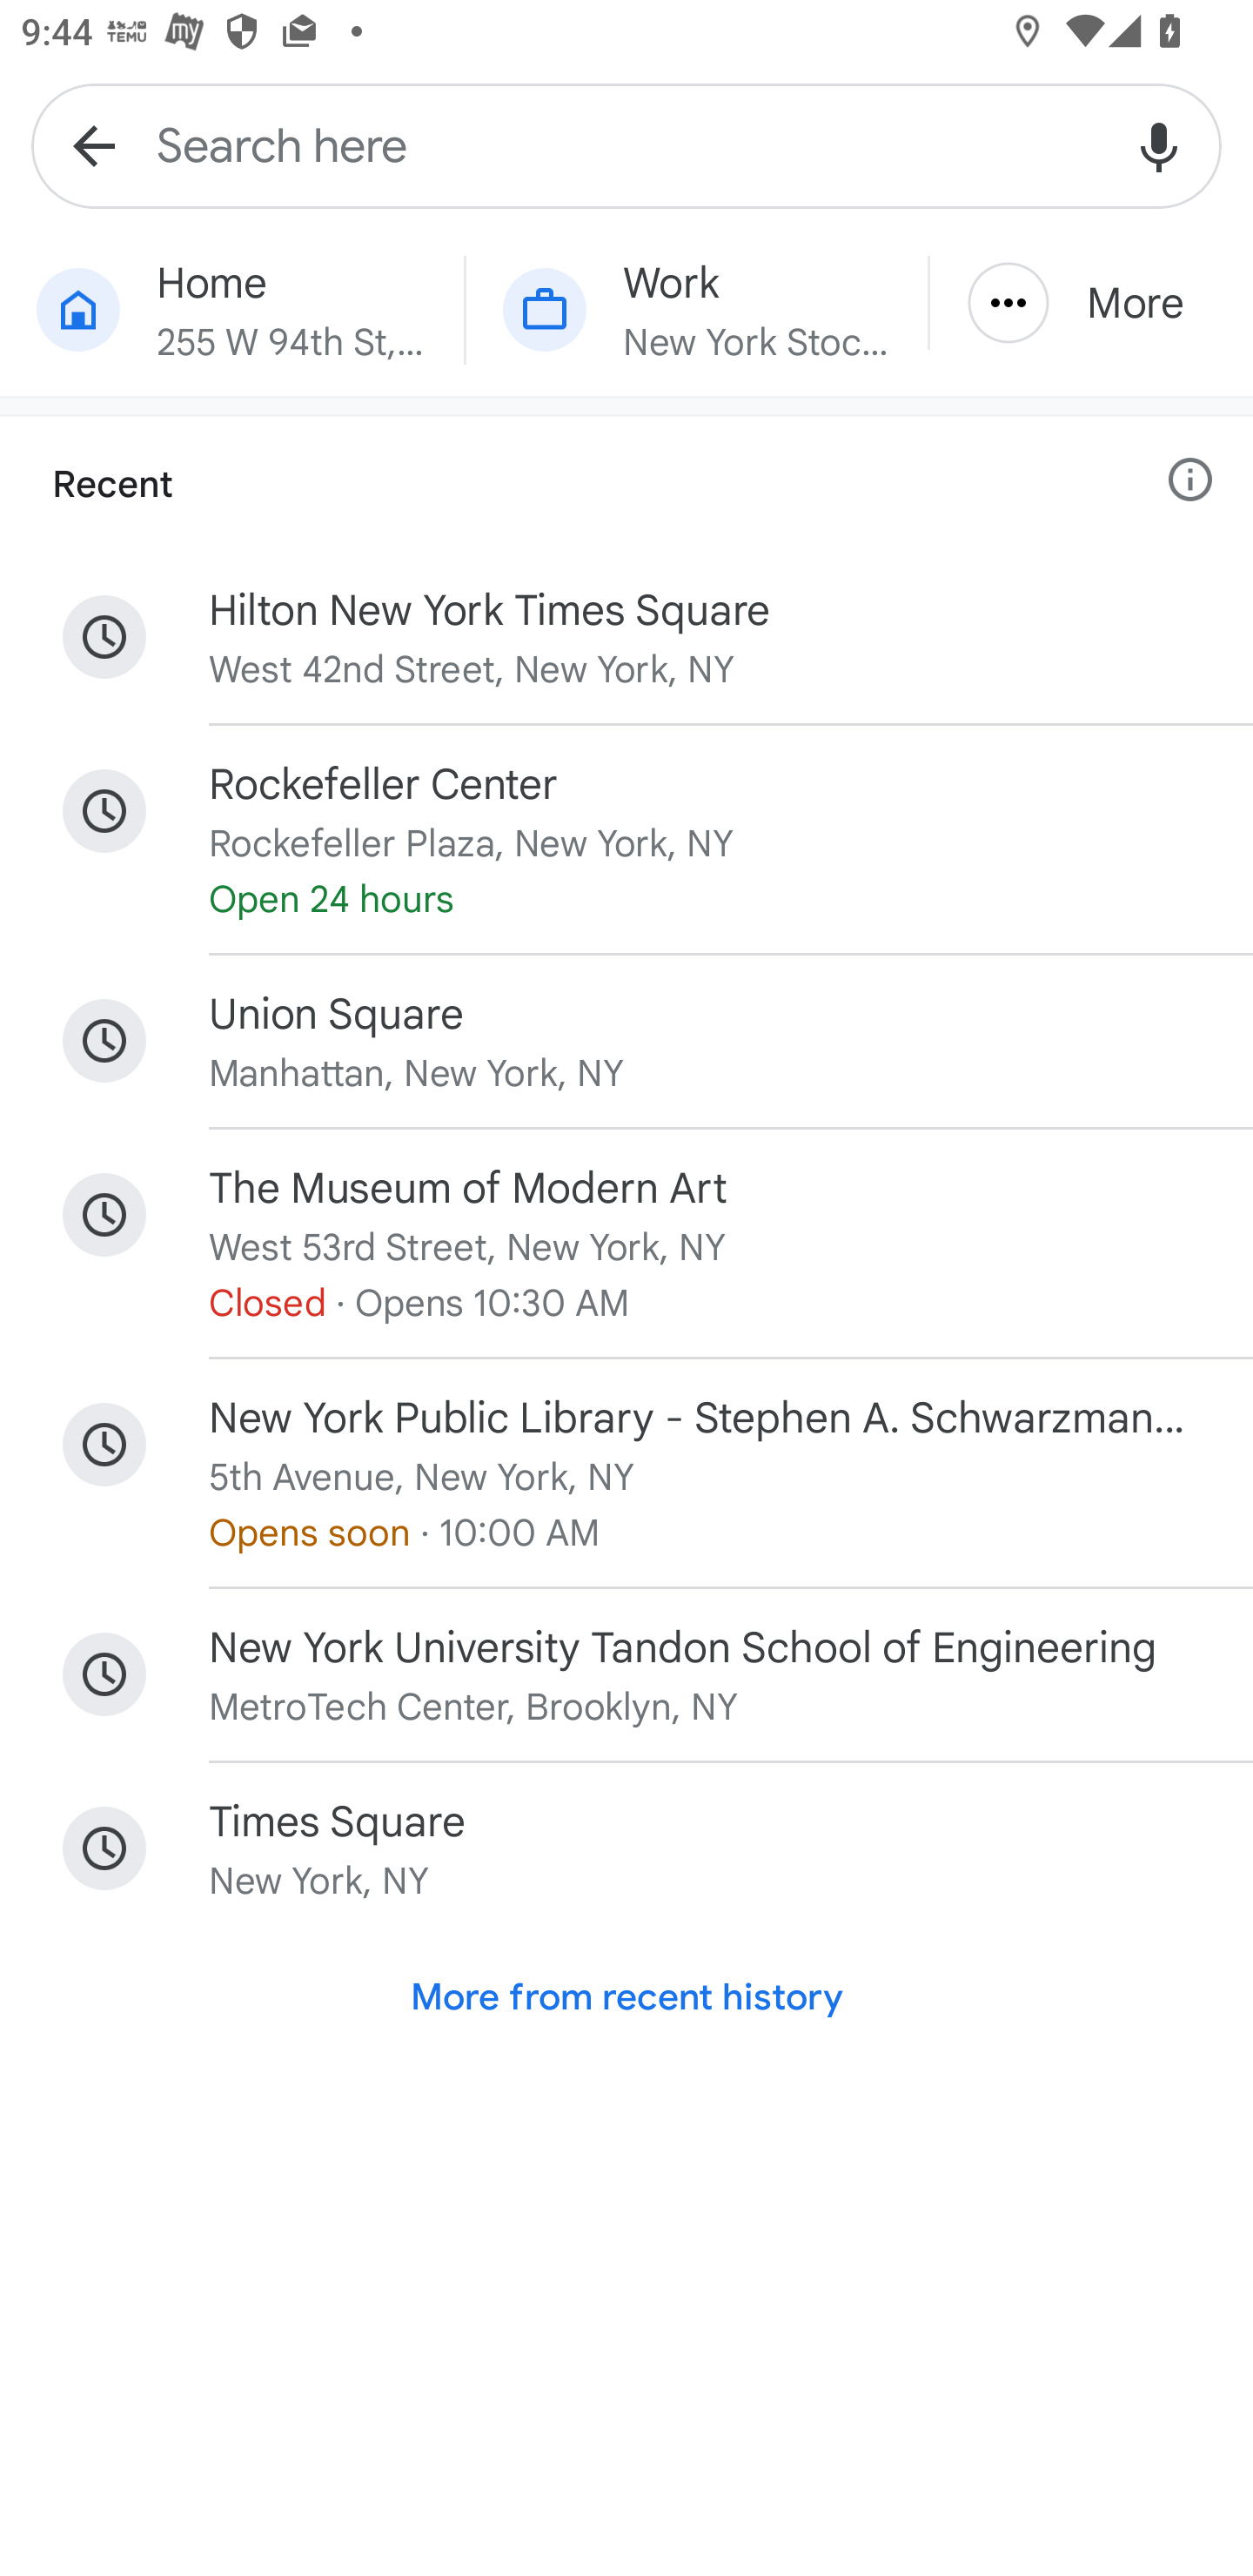 The image size is (1253, 2576). What do you see at coordinates (94, 144) in the screenshot?
I see `Navigate up` at bounding box center [94, 144].